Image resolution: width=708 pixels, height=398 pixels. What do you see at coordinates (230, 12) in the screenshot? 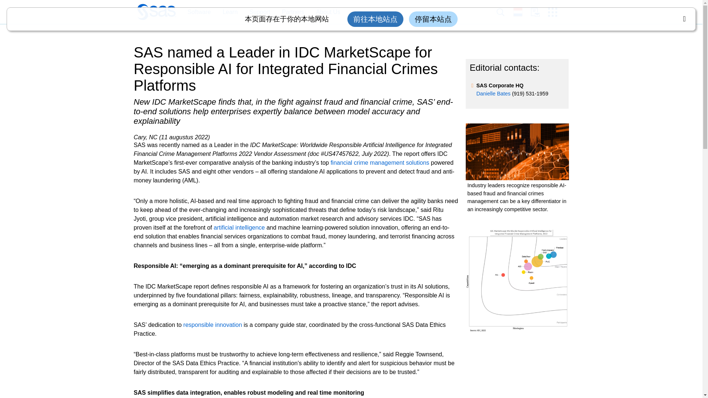
I see `Learn` at bounding box center [230, 12].